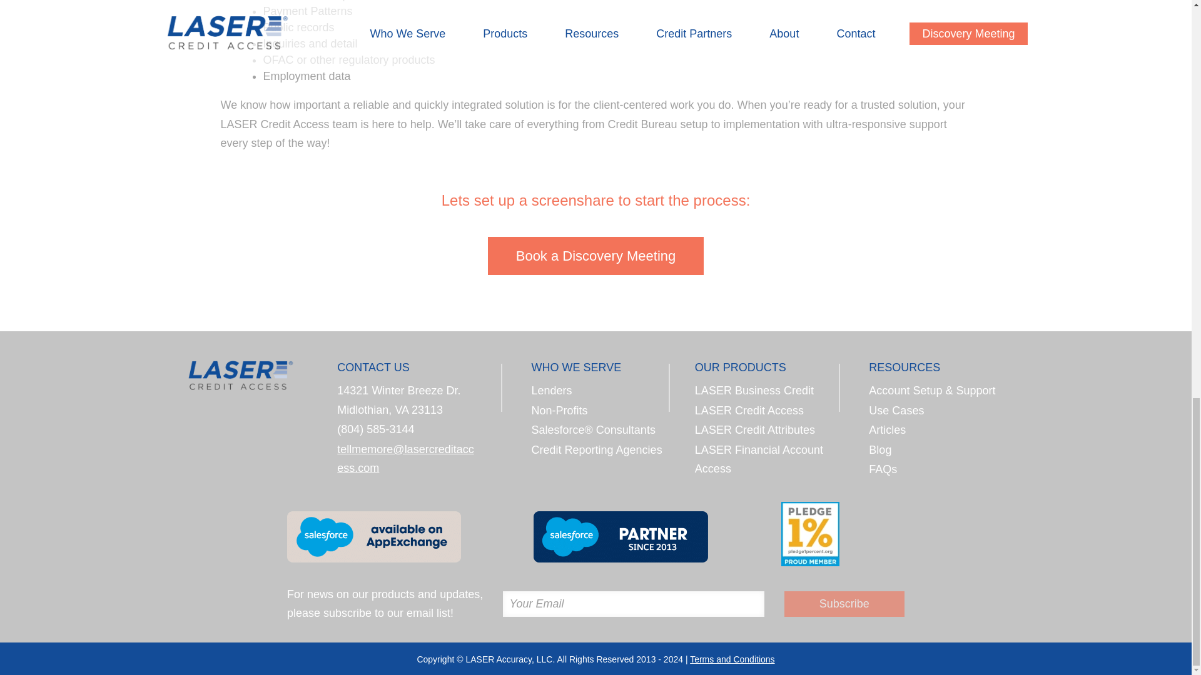 This screenshot has width=1201, height=675. Describe the element at coordinates (597, 450) in the screenshot. I see `Credit Reporting Agencies` at that location.